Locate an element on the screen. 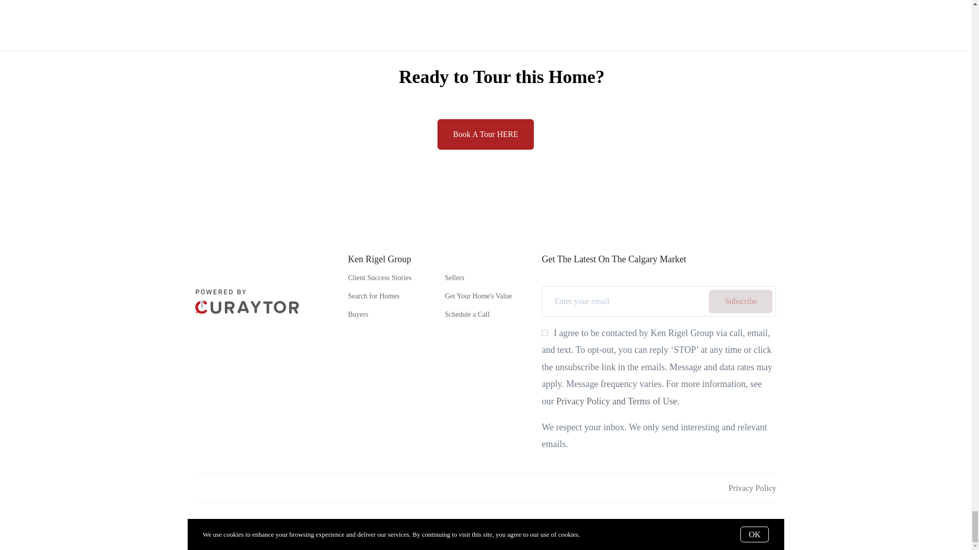 Image resolution: width=979 pixels, height=550 pixels. curaytor-horizontal is located at coordinates (247, 301).